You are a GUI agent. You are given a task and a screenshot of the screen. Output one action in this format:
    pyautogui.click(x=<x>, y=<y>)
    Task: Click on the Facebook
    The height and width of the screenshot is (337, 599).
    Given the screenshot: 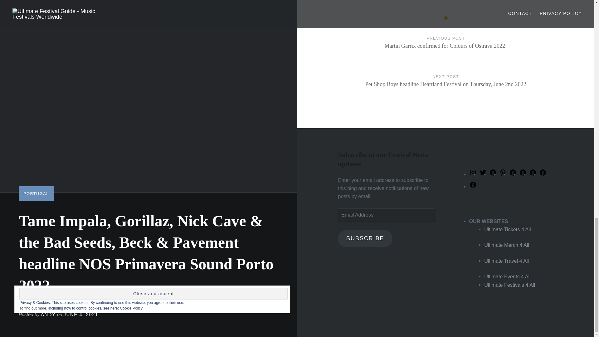 What is the action you would take?
    pyautogui.click(x=493, y=174)
    